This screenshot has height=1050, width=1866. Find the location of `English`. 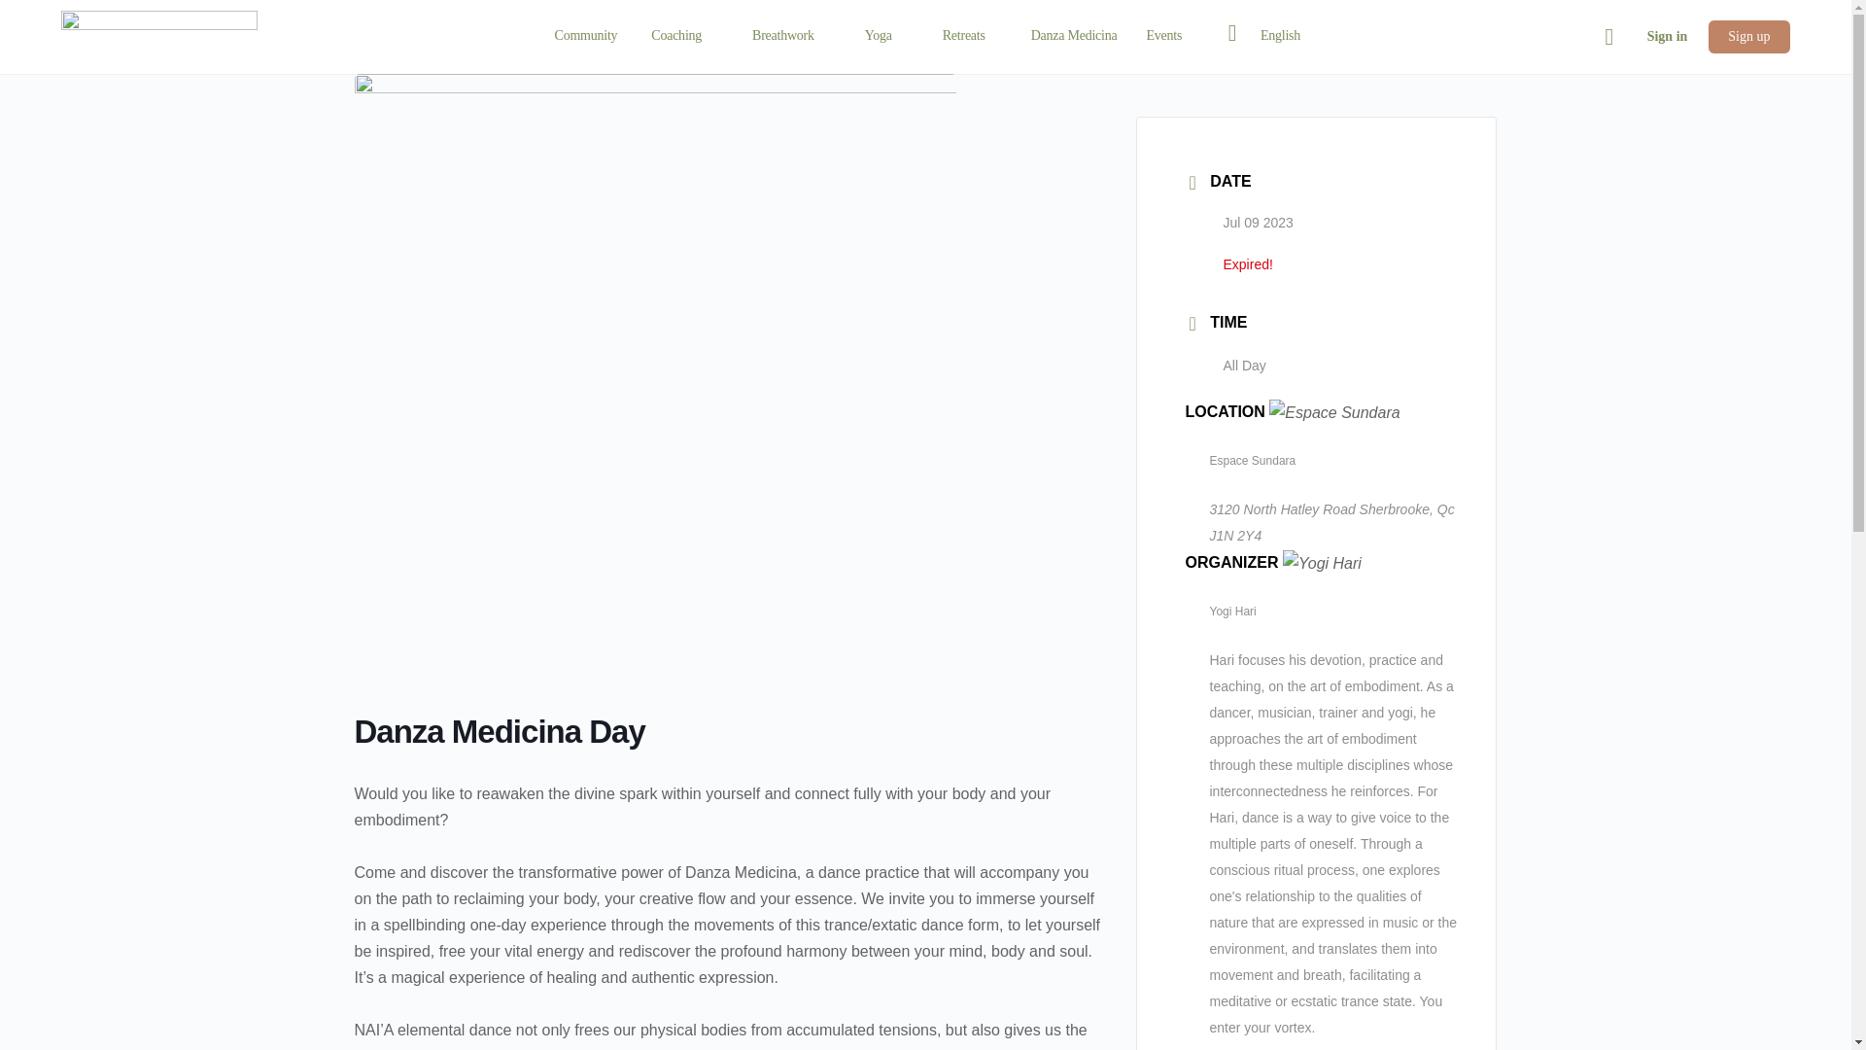

English is located at coordinates (1265, 37).